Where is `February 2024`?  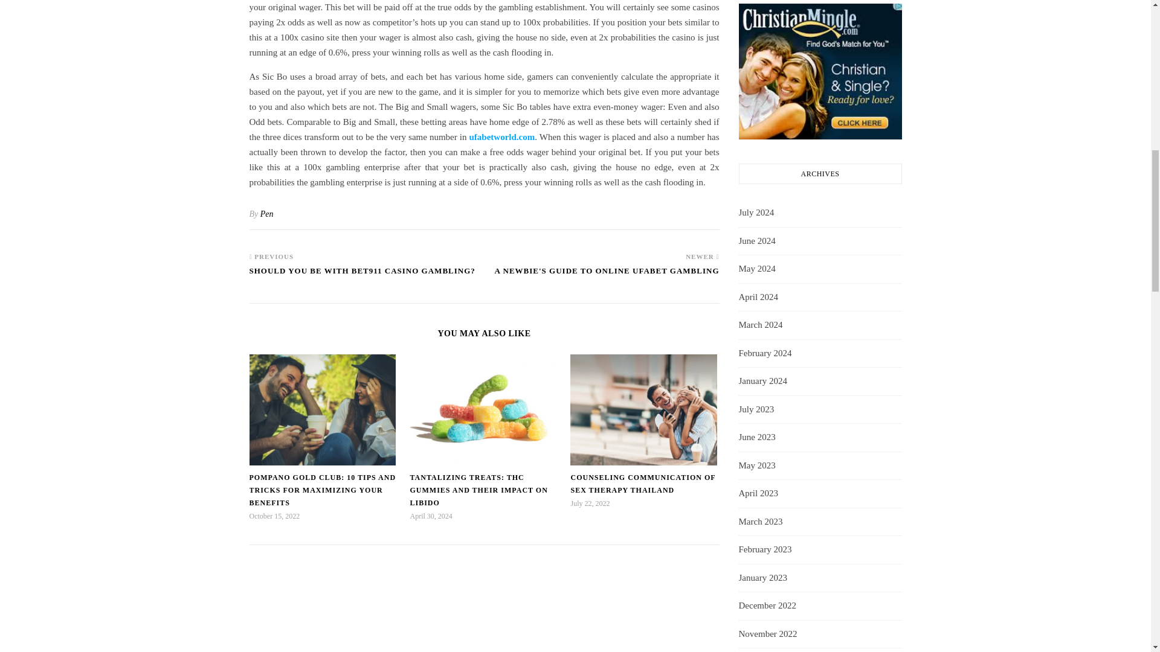 February 2024 is located at coordinates (764, 354).